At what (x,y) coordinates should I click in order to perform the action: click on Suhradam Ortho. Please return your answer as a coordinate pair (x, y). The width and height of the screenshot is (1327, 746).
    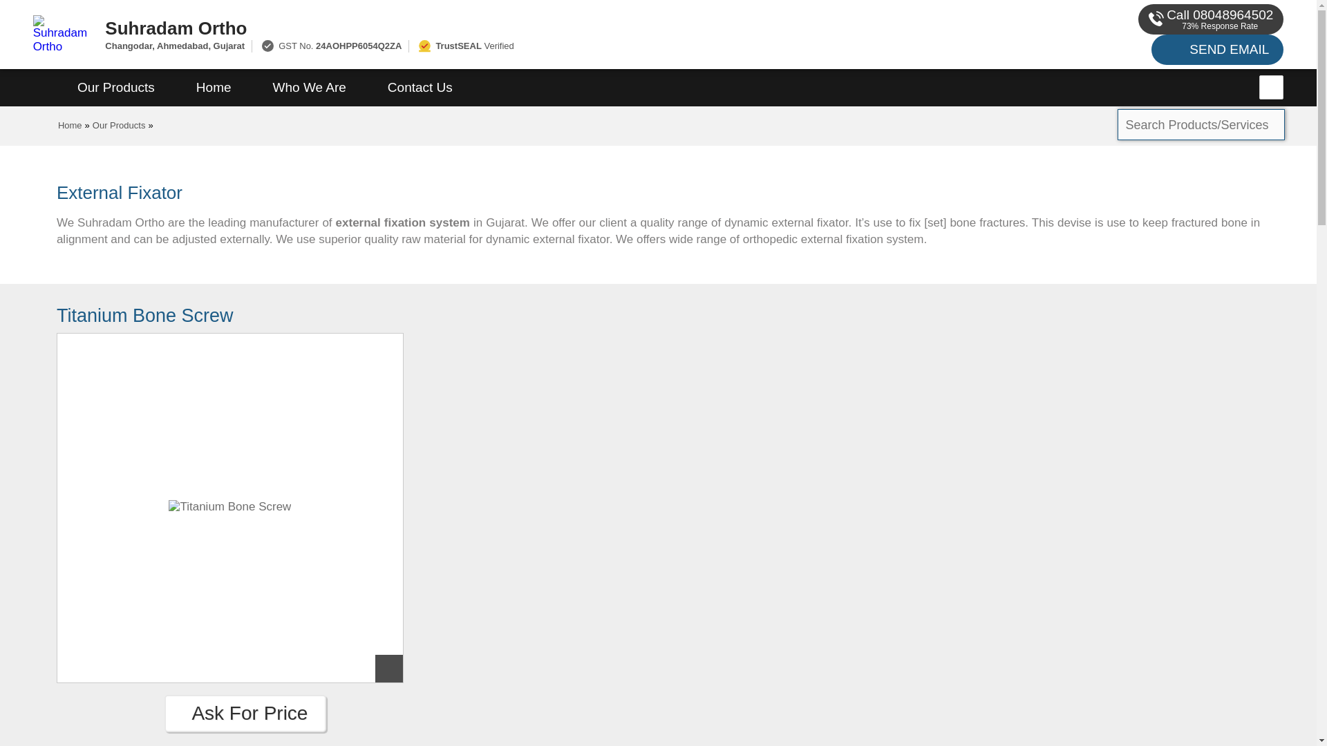
    Looking at the image, I should click on (503, 28).